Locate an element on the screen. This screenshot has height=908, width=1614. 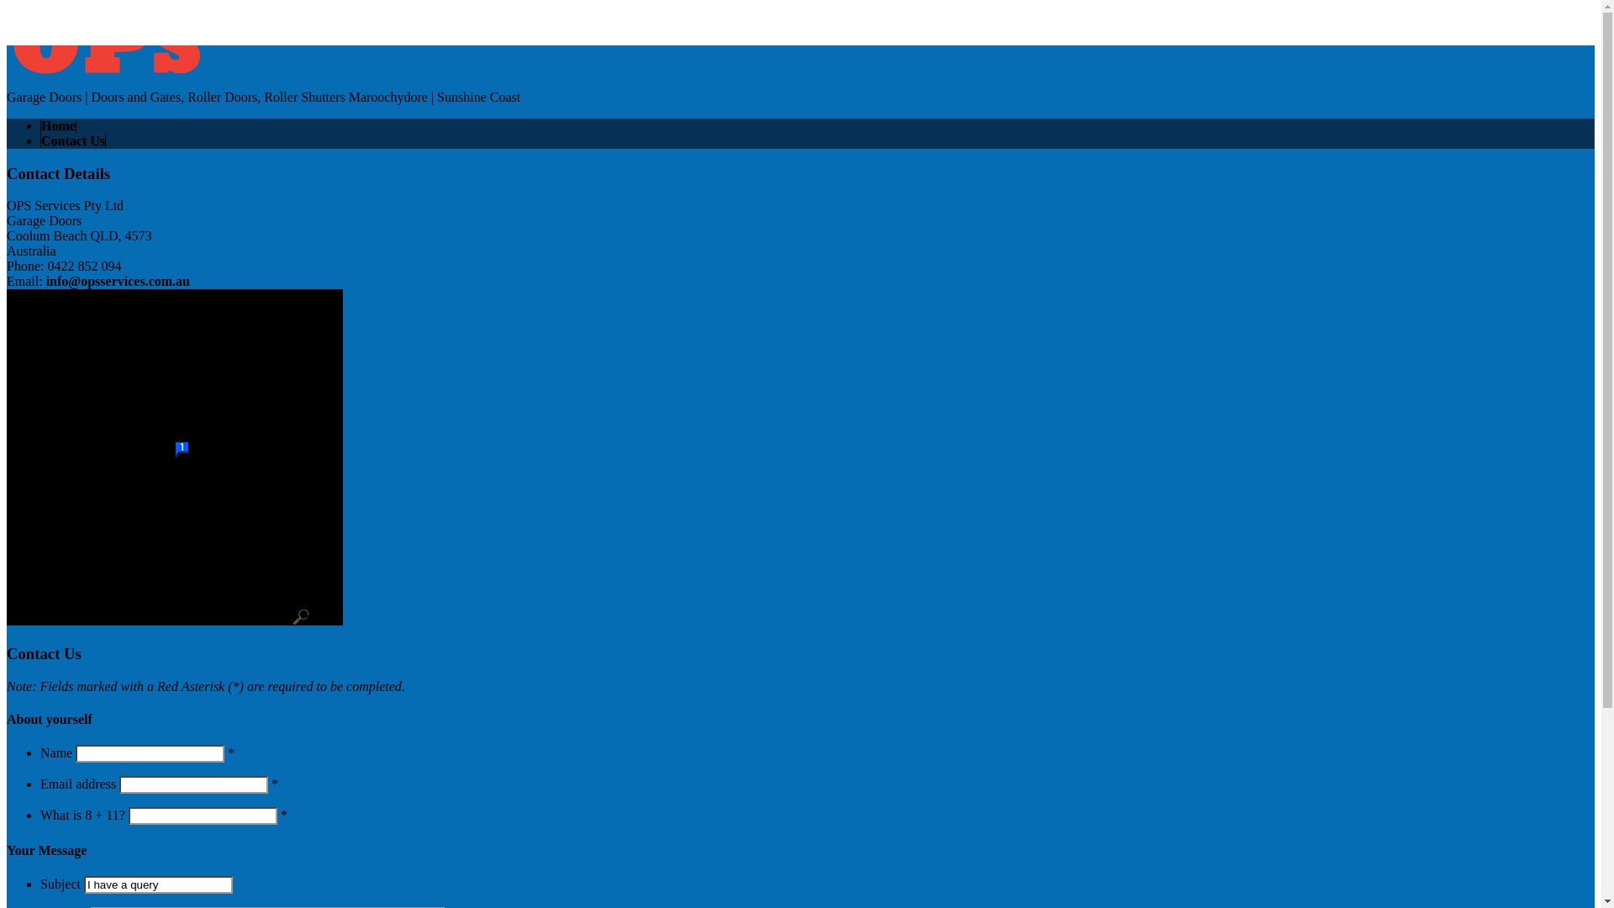
Contact Us is located at coordinates (73, 141).